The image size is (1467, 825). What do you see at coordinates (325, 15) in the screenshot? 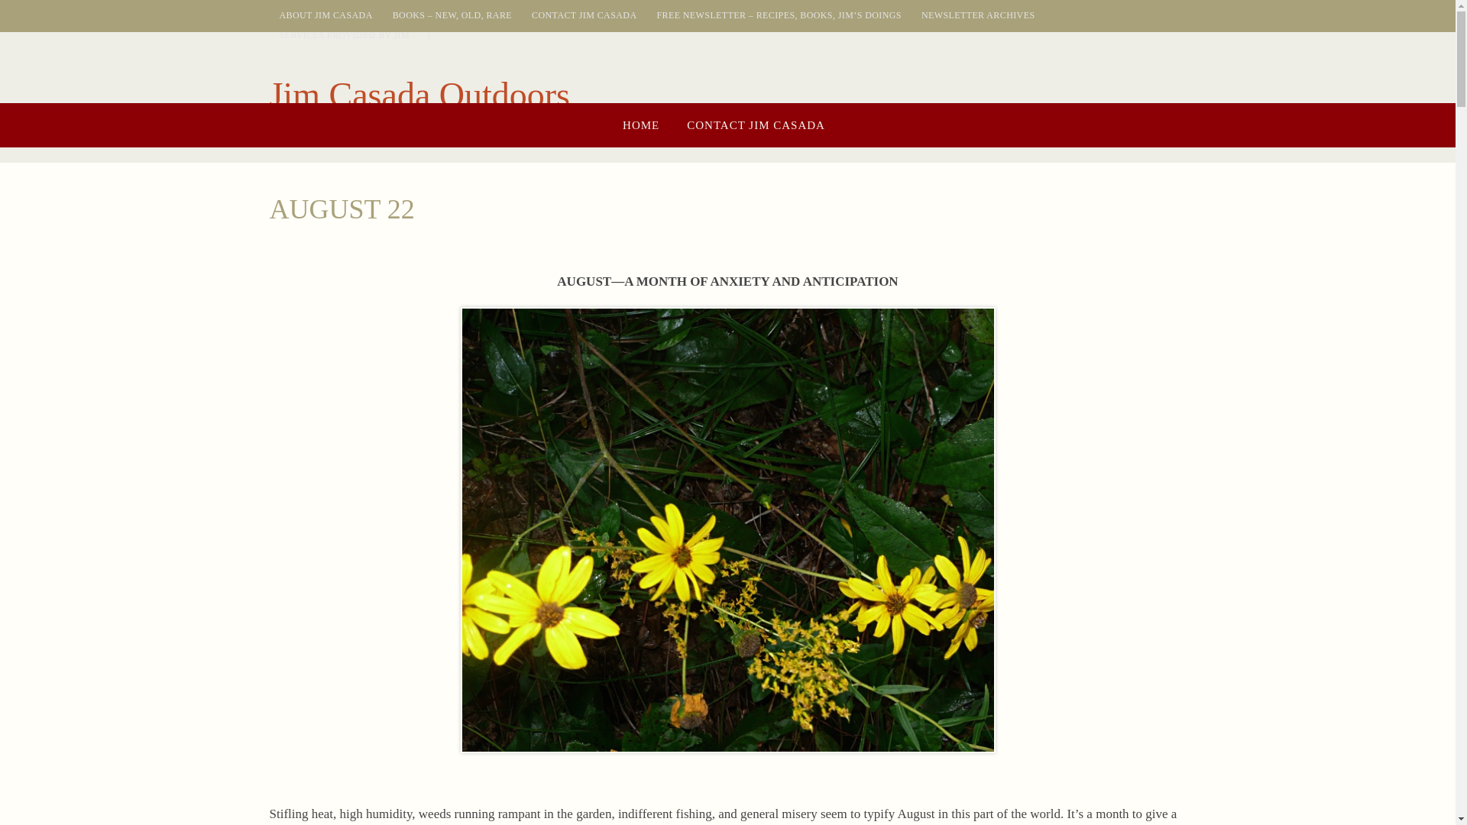
I see `ABOUT JIM CASADA` at bounding box center [325, 15].